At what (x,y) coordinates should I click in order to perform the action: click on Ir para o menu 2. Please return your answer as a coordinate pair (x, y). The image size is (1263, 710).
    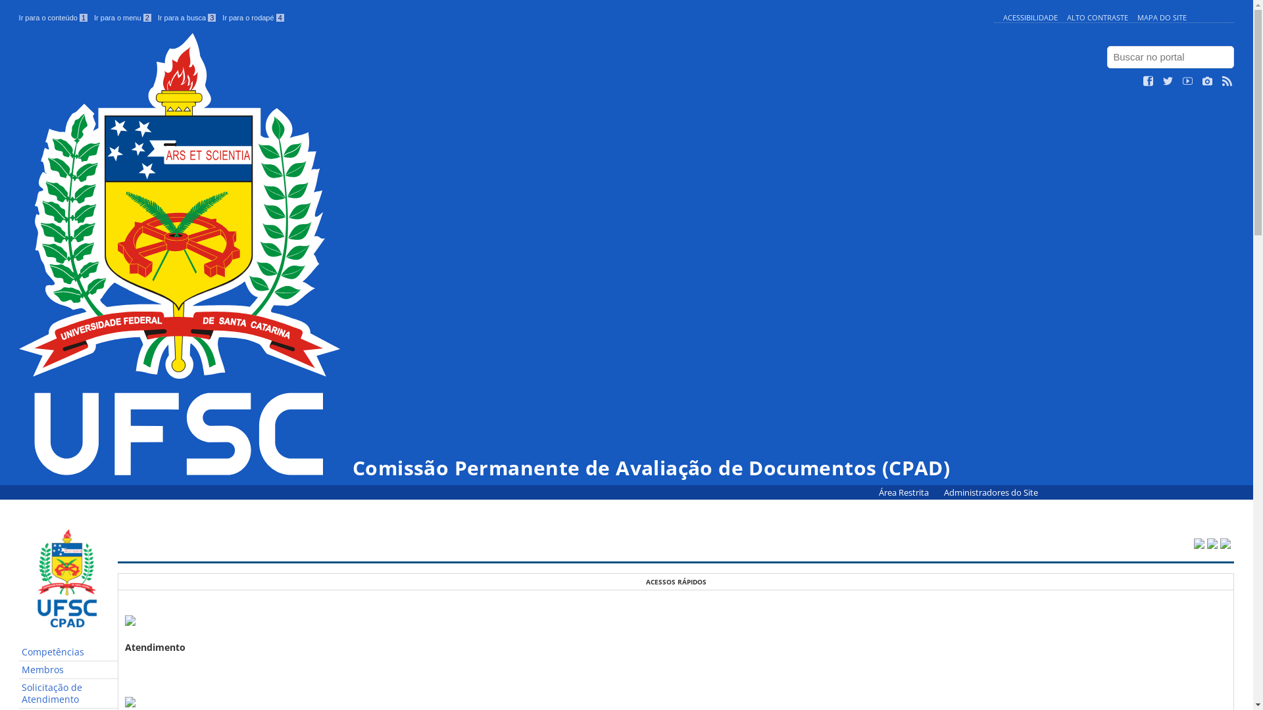
    Looking at the image, I should click on (122, 18).